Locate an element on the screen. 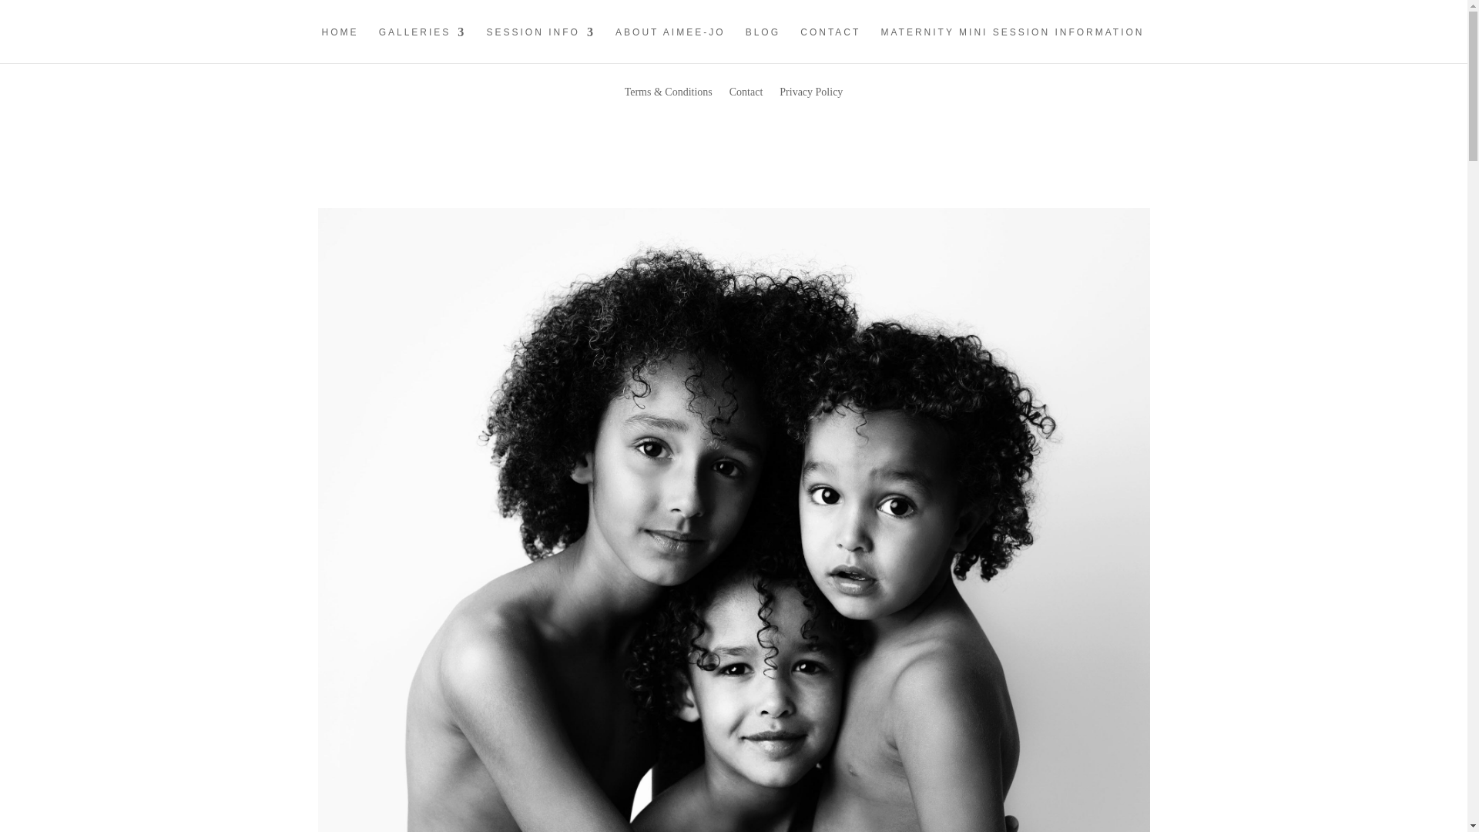  MATERNITY MINI SESSION INFORMATION is located at coordinates (1013, 45).